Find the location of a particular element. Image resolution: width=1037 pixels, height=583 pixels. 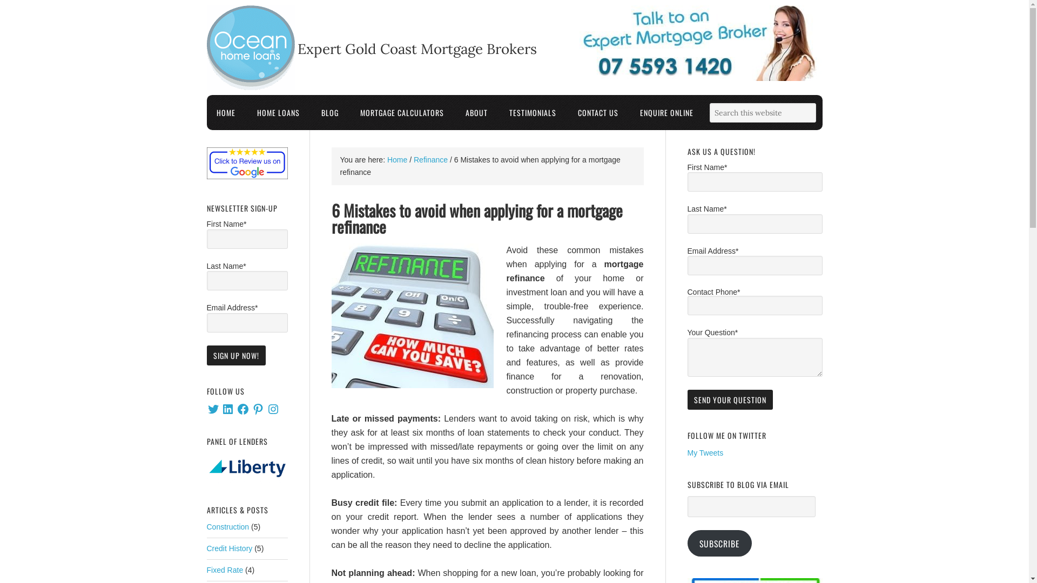

ENQUIRE ONLINE is located at coordinates (666, 112).